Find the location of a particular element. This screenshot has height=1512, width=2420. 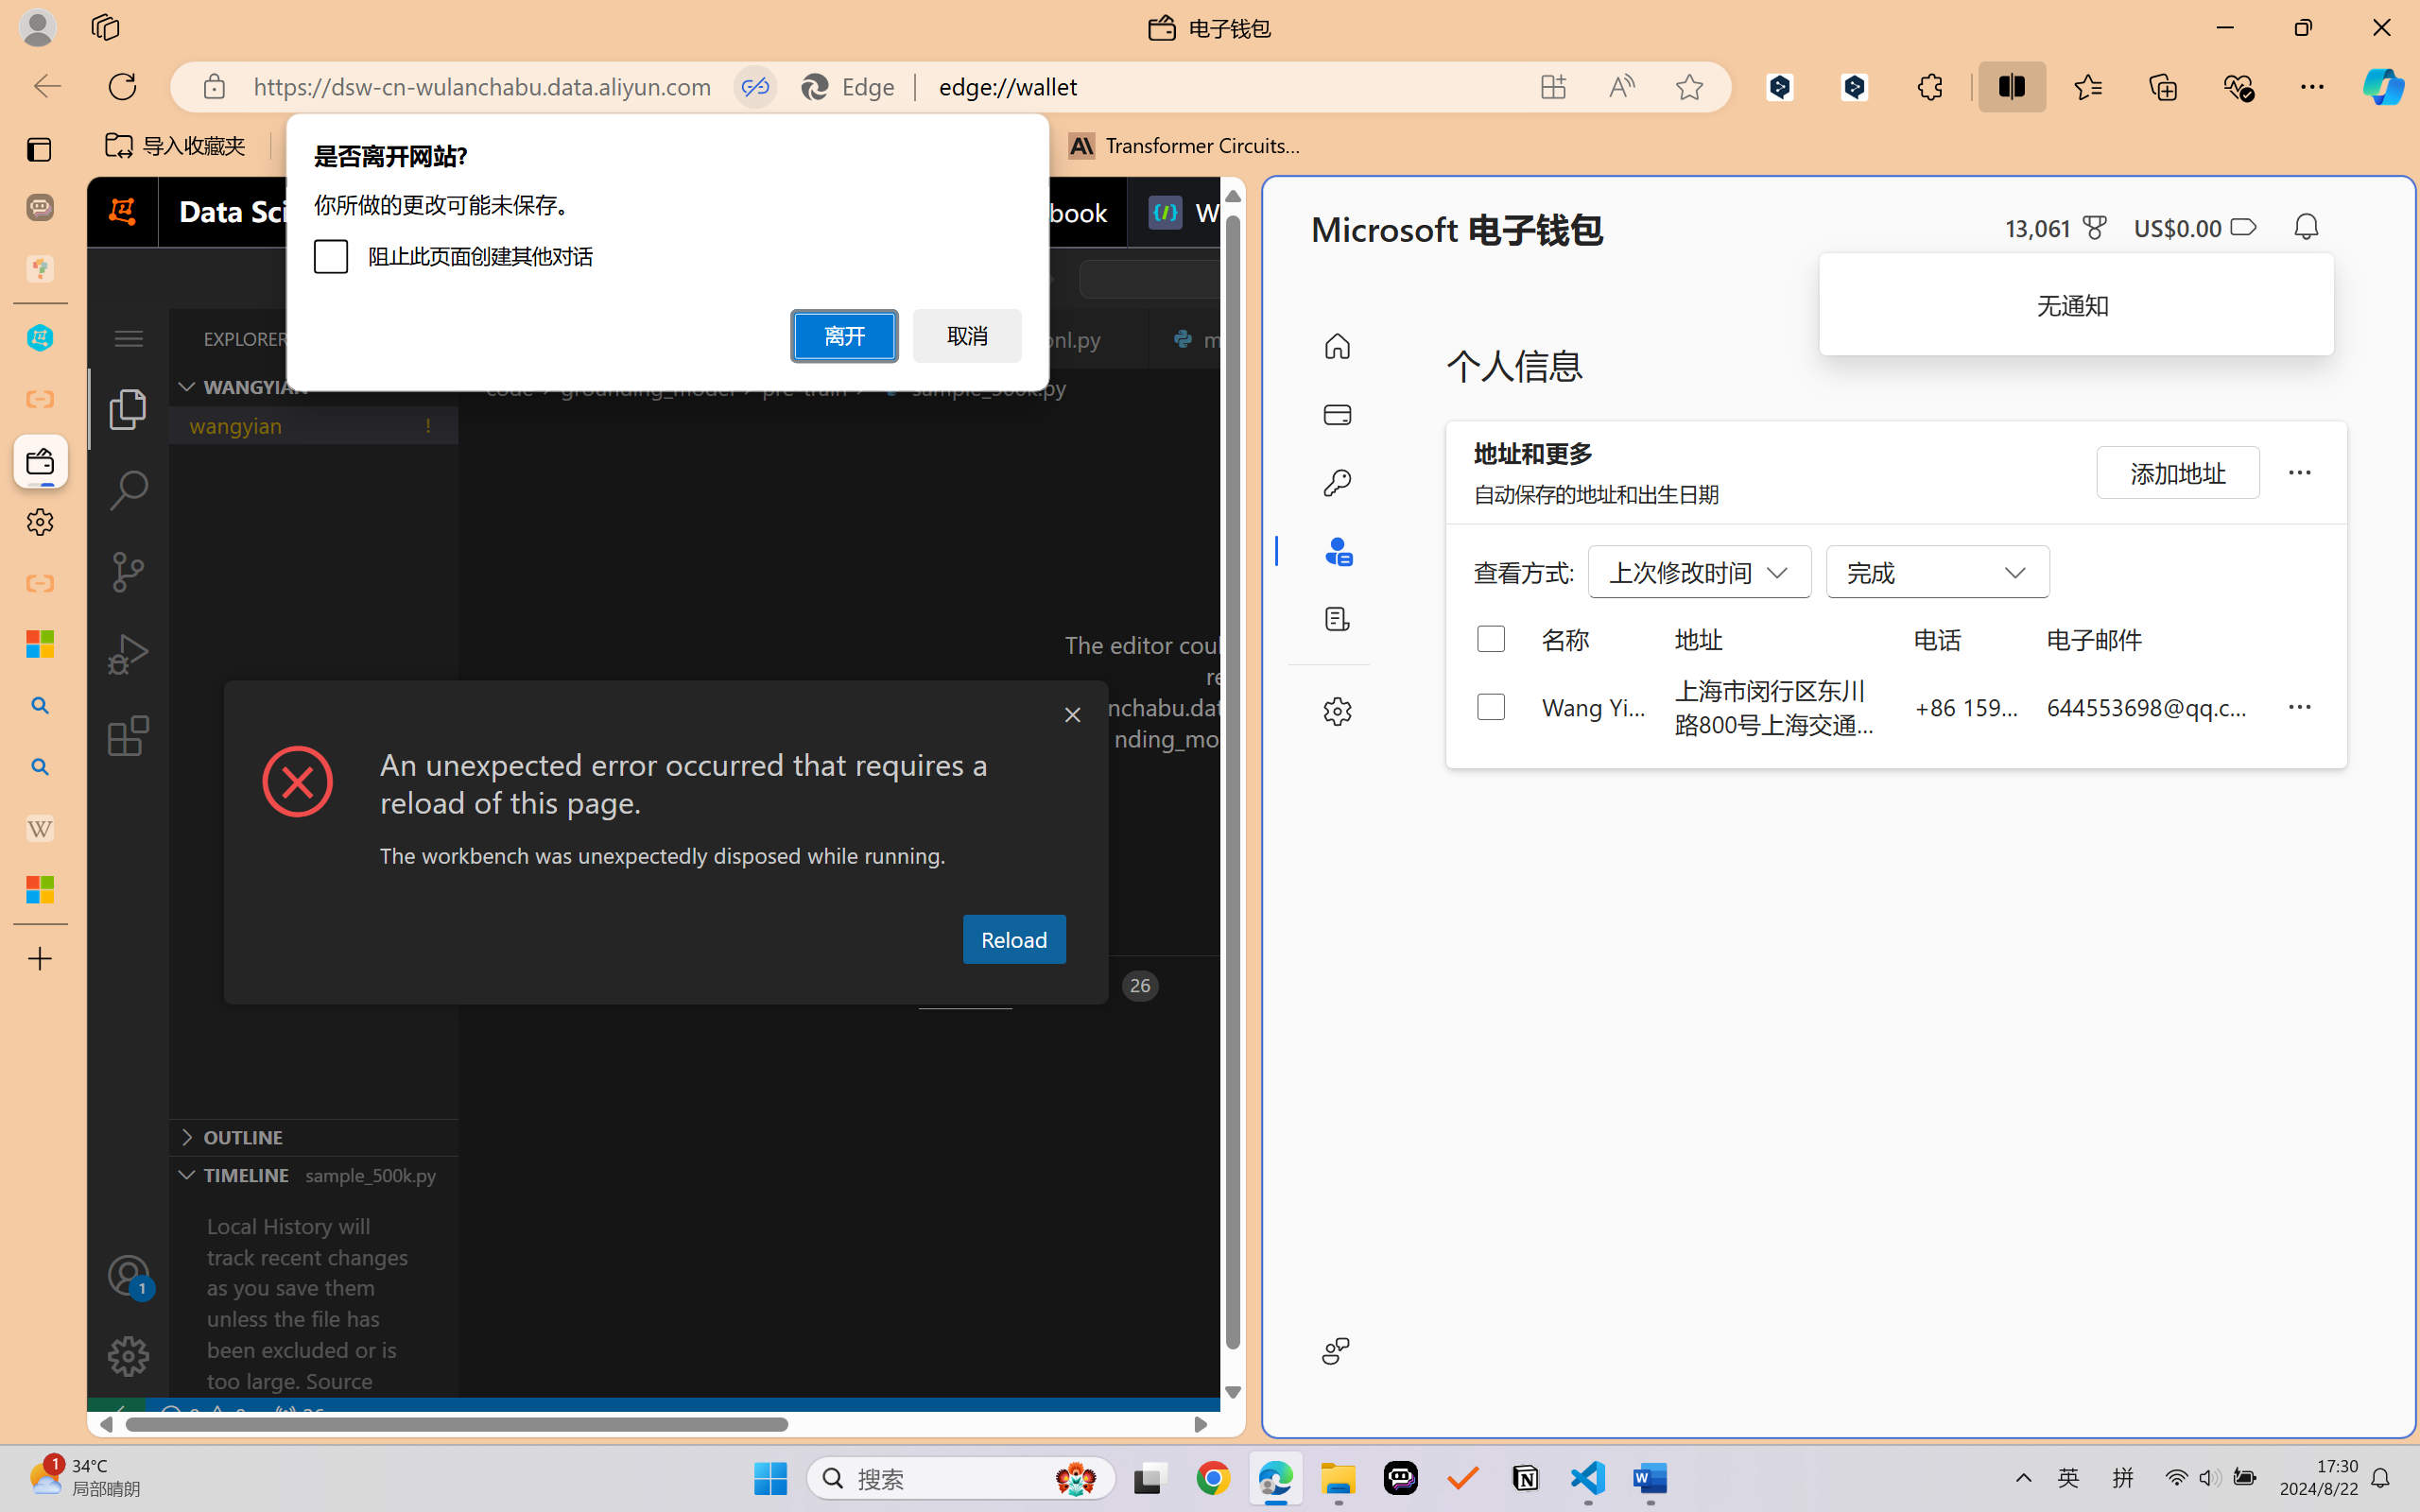

Application Menu is located at coordinates (129, 338).